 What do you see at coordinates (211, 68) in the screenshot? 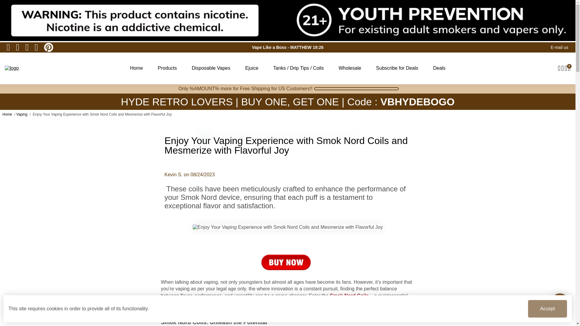
I see `Disposable Vapes` at bounding box center [211, 68].